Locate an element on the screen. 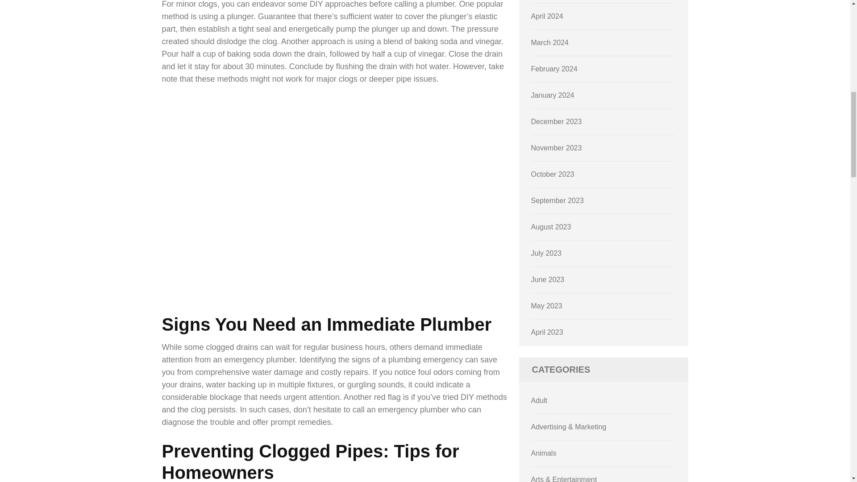 This screenshot has width=857, height=482. May 2023 is located at coordinates (546, 306).